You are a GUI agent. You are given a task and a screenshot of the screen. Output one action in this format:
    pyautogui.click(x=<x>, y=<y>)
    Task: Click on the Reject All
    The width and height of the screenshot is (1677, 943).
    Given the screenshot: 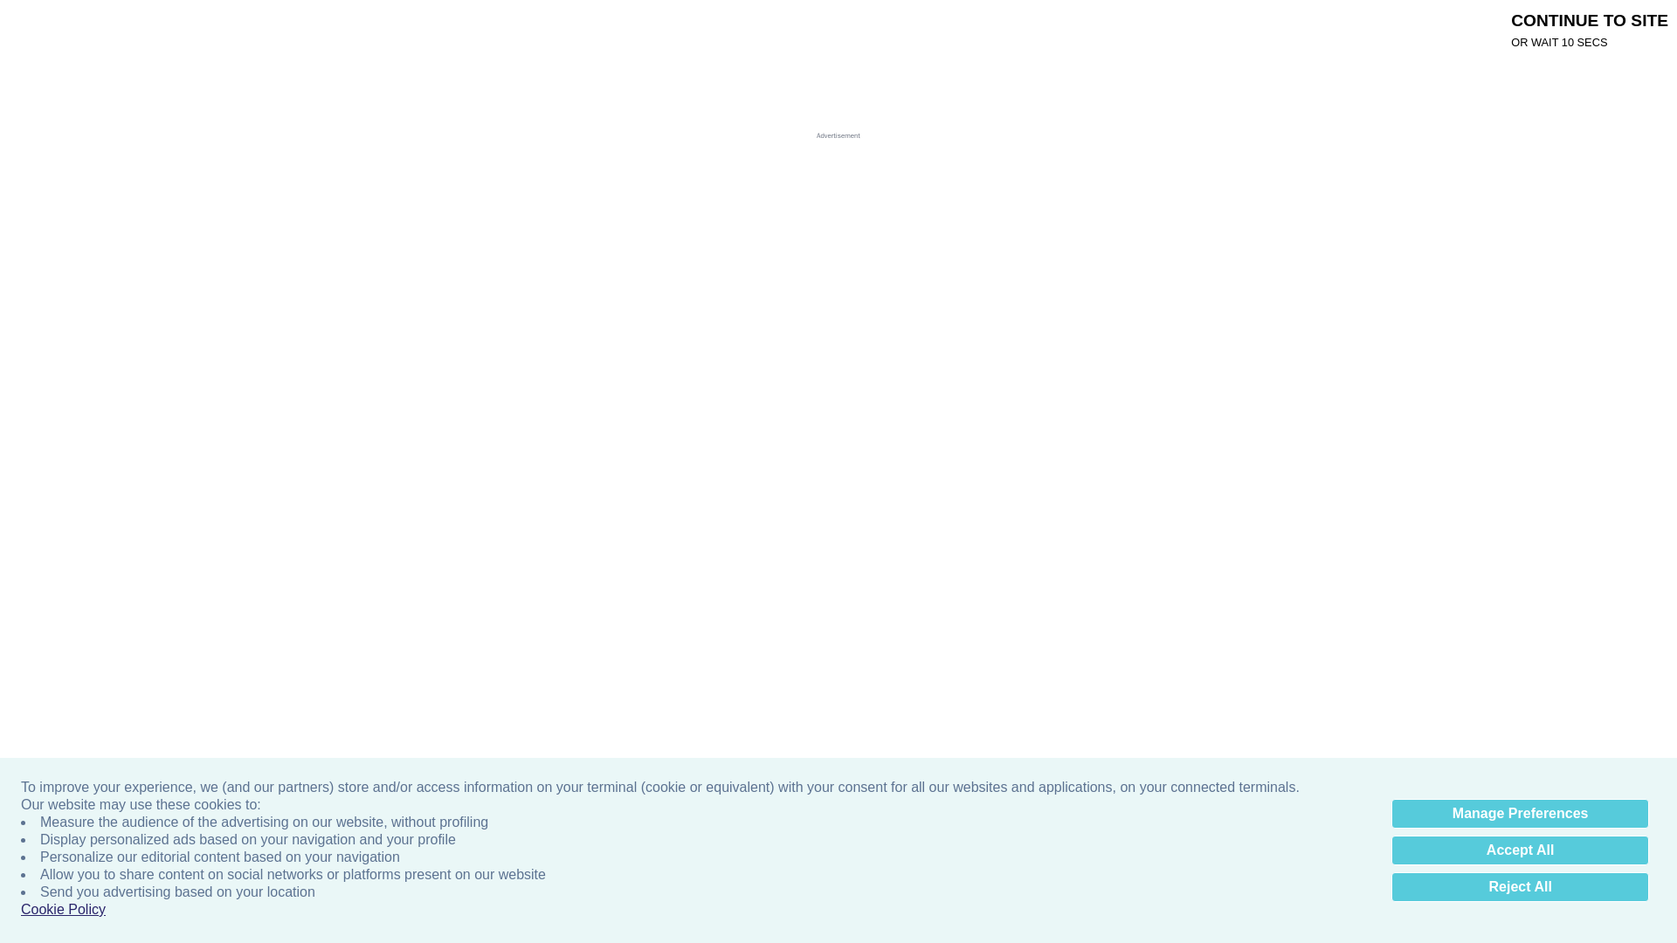 What is the action you would take?
    pyautogui.click(x=1520, y=887)
    